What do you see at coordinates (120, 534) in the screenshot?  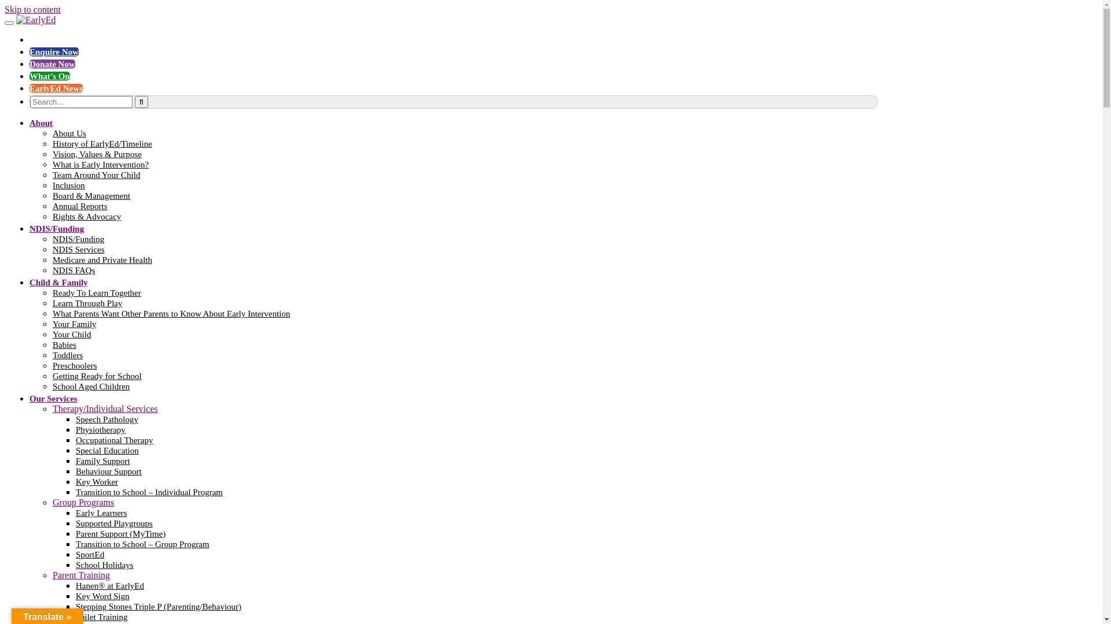 I see `Parent Support (MyTime)` at bounding box center [120, 534].